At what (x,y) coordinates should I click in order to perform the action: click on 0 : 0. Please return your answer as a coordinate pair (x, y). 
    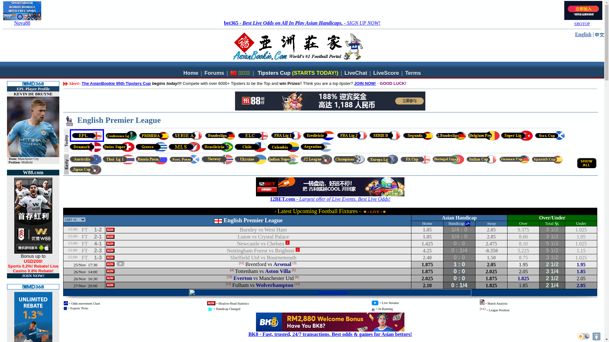
    Looking at the image, I should click on (459, 272).